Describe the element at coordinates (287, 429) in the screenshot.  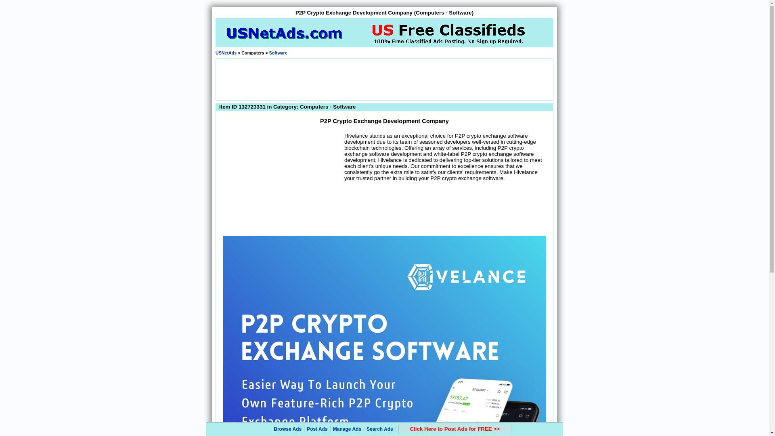
I see `Browse Ads` at that location.